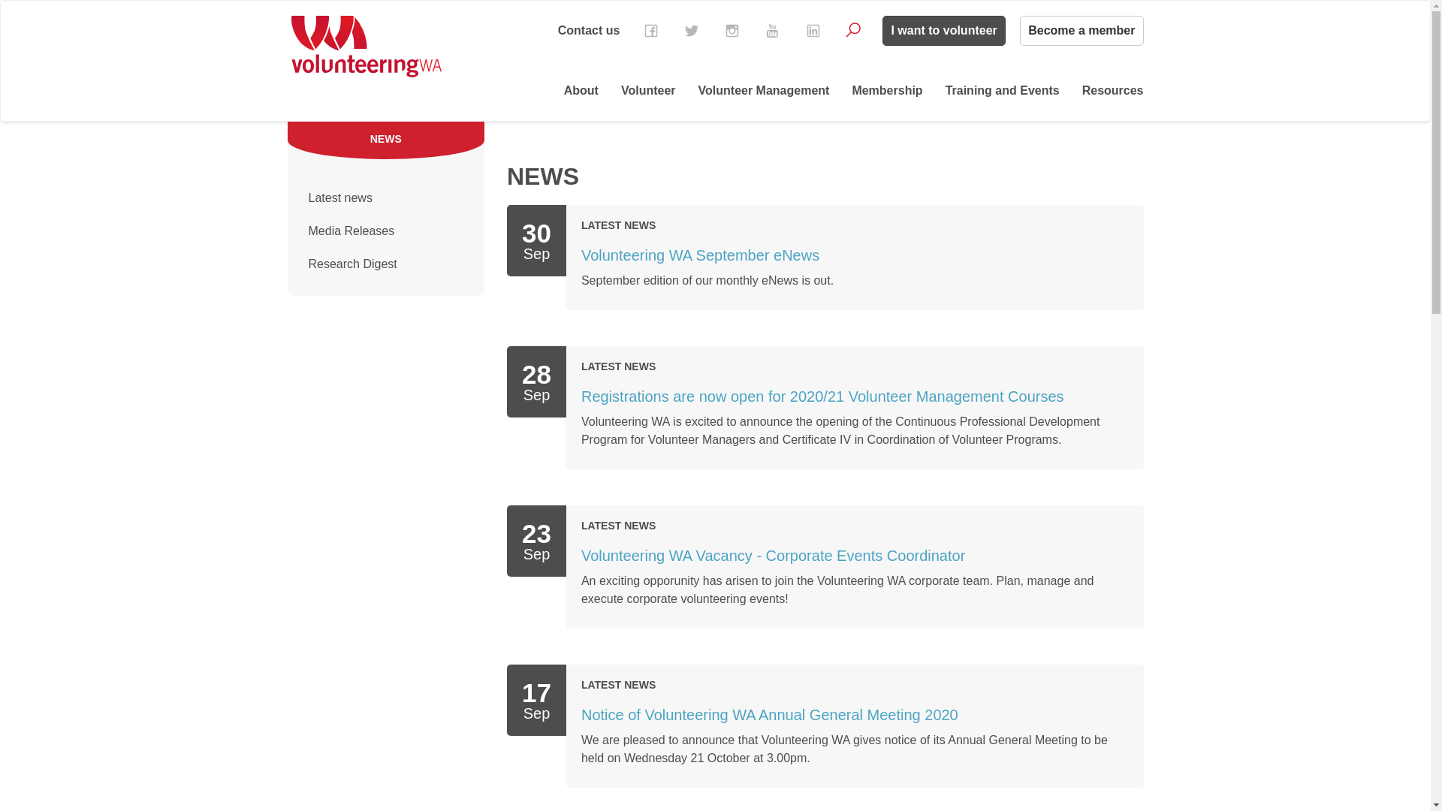 The height and width of the screenshot is (811, 1442). What do you see at coordinates (692, 31) in the screenshot?
I see `Twitter` at bounding box center [692, 31].